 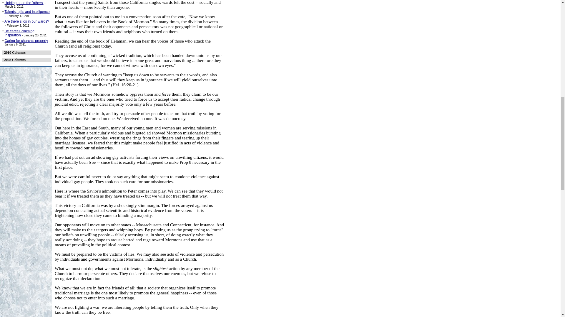 I want to click on Are there silos in our wards?, so click(x=27, y=21).